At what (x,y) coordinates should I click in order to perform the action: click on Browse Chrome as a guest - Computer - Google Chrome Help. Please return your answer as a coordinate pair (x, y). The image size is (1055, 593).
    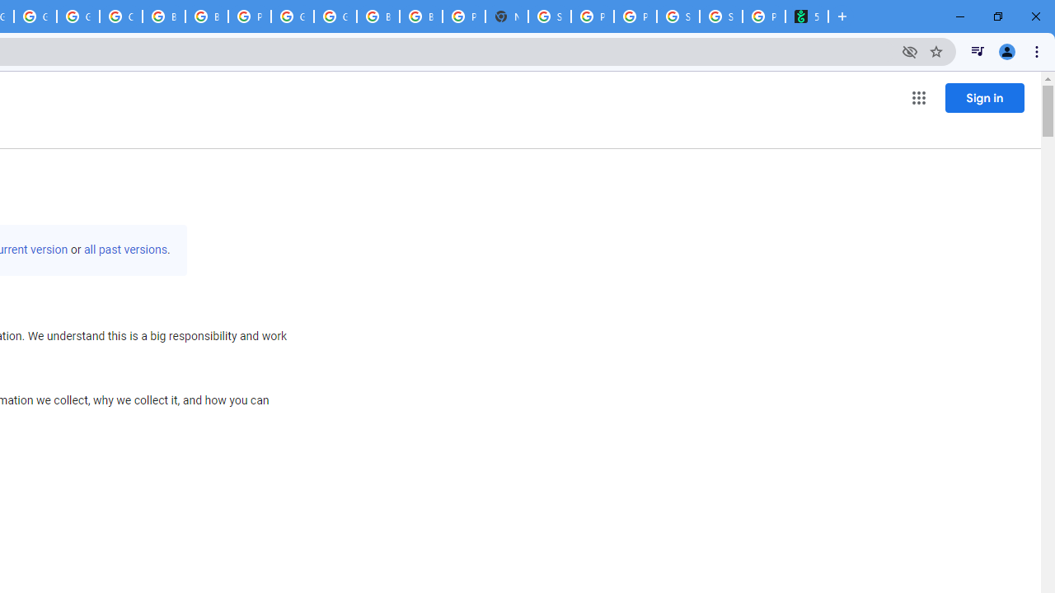
    Looking at the image, I should click on (377, 16).